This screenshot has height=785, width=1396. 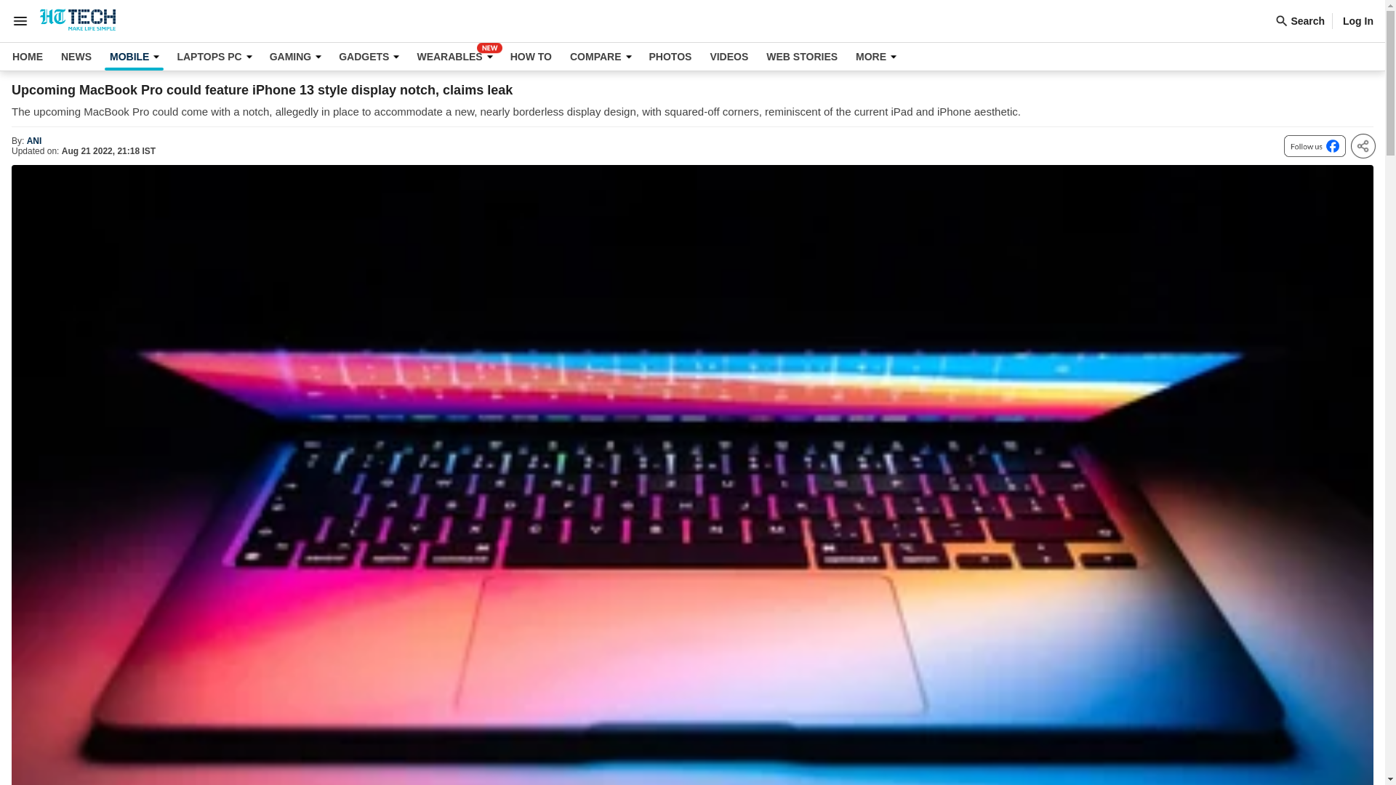 I want to click on GAMING, so click(x=295, y=57).